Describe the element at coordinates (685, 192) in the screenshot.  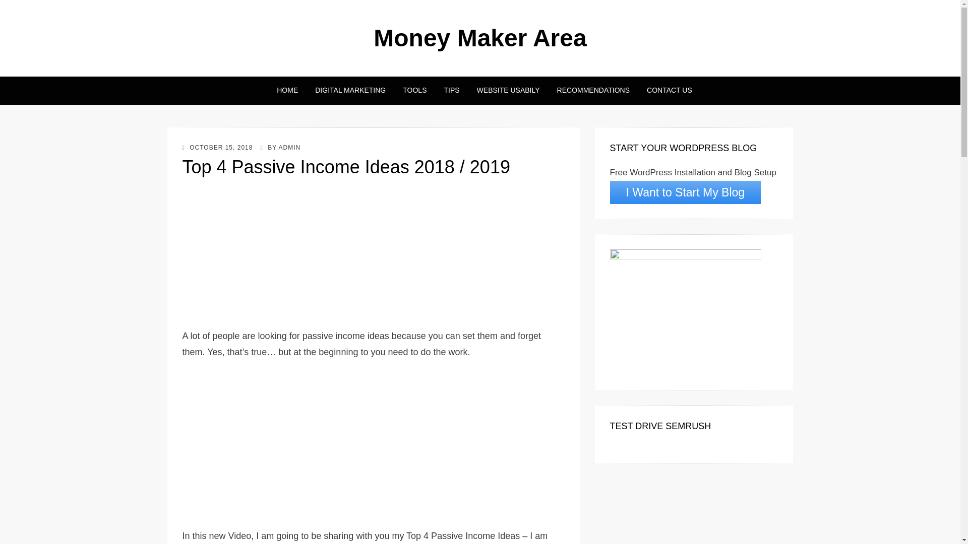
I see `I Want to Start My Blog` at that location.